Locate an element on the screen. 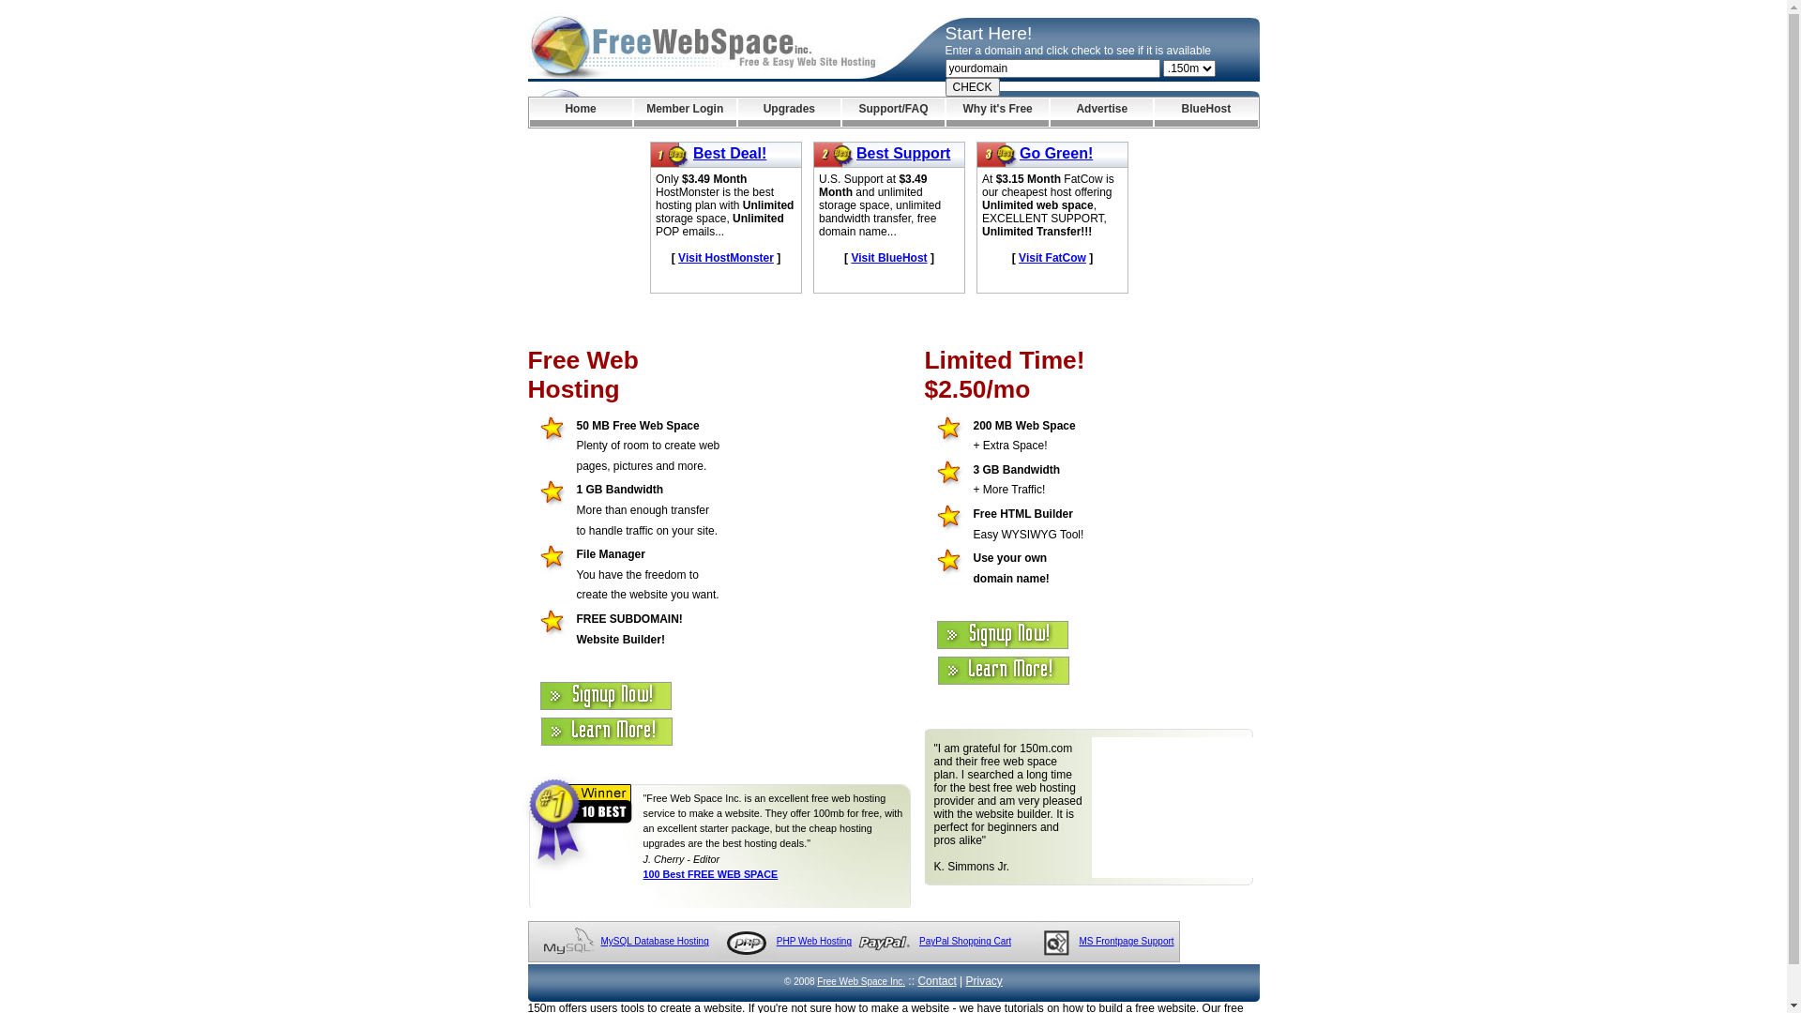  BlueHost is located at coordinates (1206, 113).